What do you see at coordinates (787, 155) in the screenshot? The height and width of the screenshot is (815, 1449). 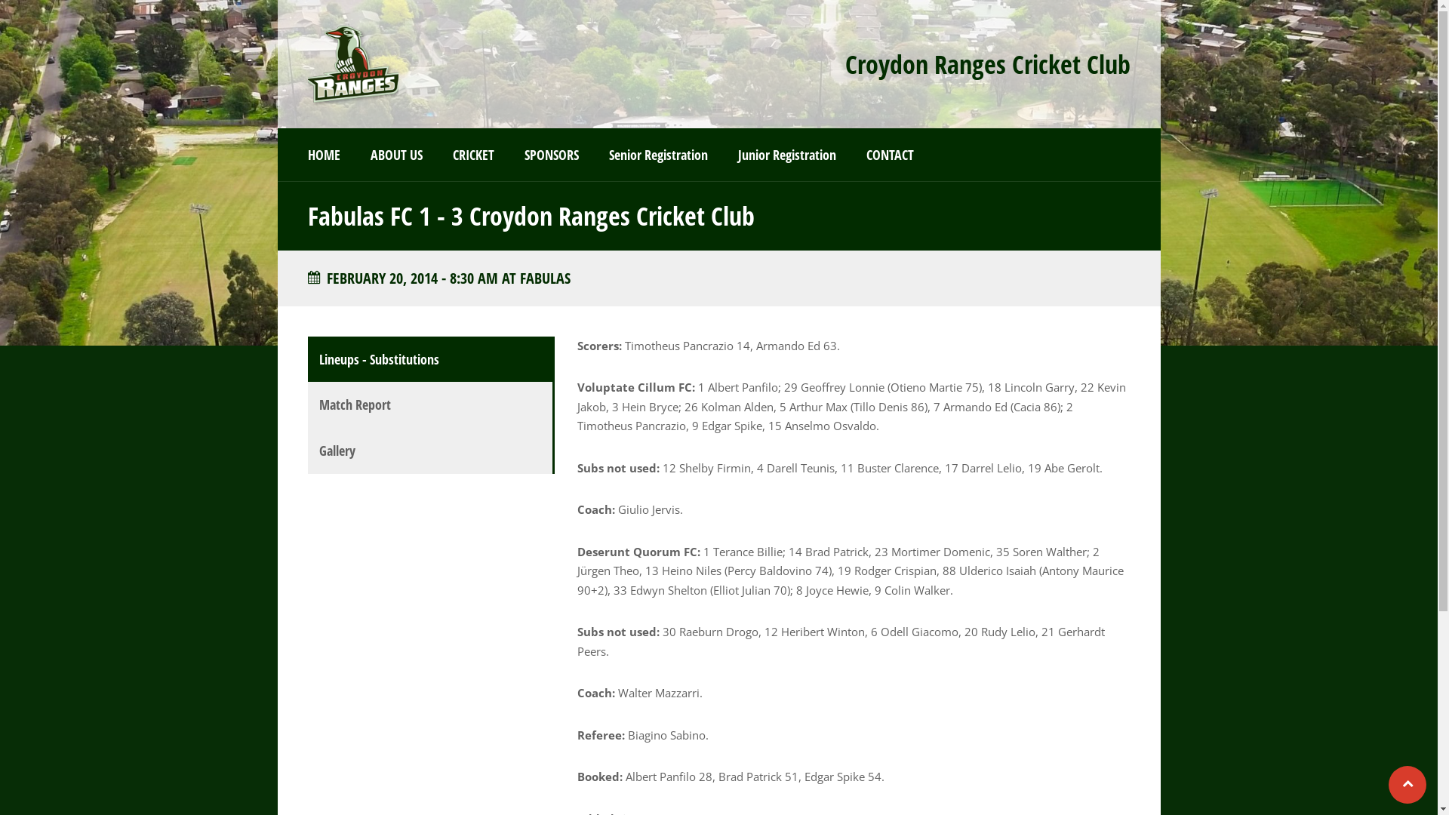 I see `Junior Registration` at bounding box center [787, 155].